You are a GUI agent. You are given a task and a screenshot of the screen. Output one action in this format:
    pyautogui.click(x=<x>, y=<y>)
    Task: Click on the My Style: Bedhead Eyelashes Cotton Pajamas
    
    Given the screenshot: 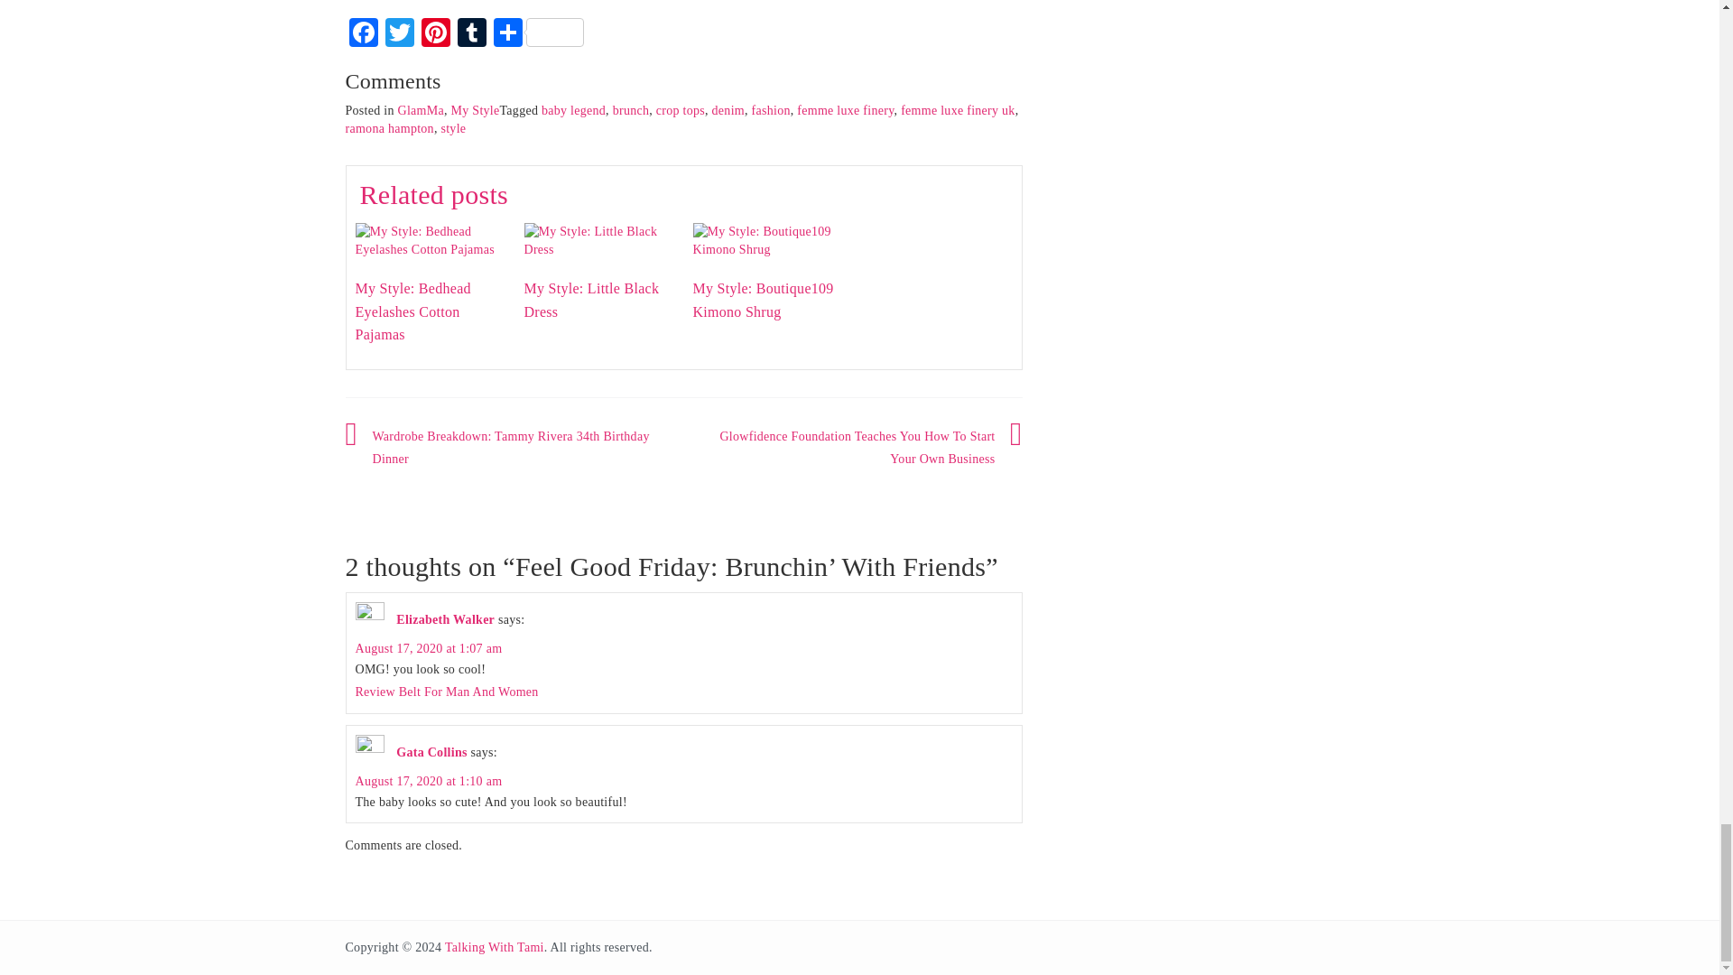 What is the action you would take?
    pyautogui.click(x=430, y=241)
    